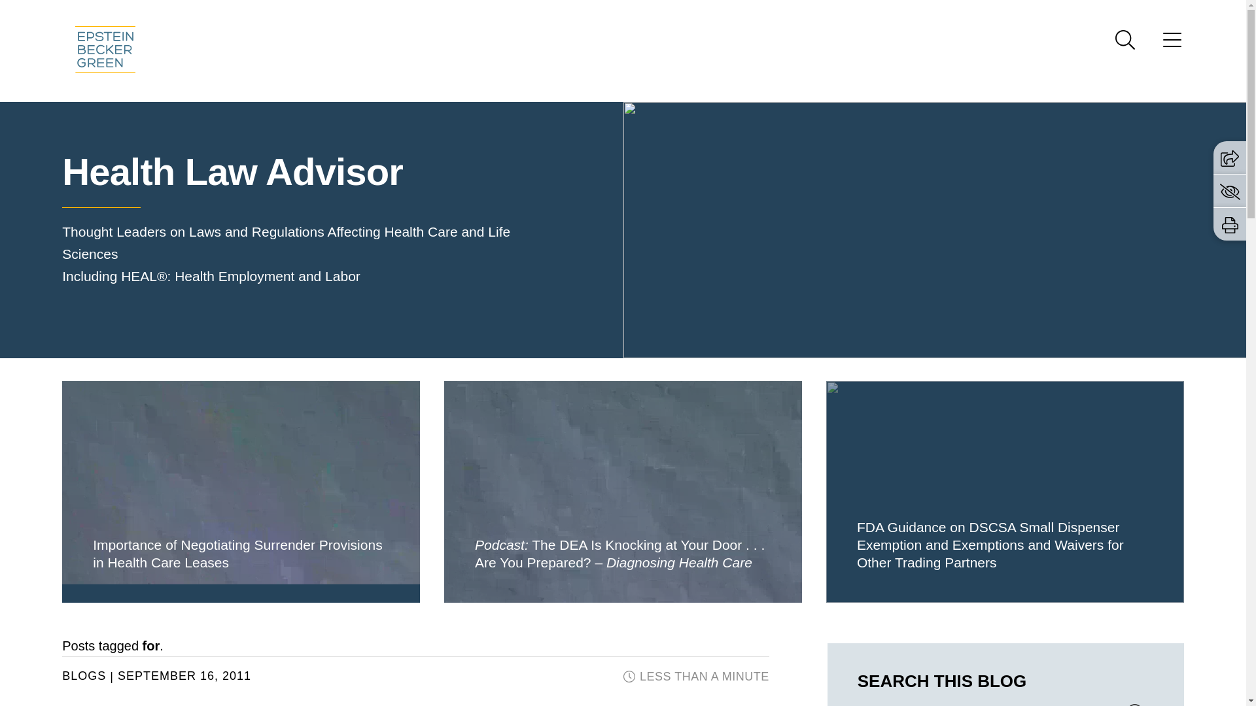 The width and height of the screenshot is (1256, 706). What do you see at coordinates (574, 14) in the screenshot?
I see `Main Content` at bounding box center [574, 14].